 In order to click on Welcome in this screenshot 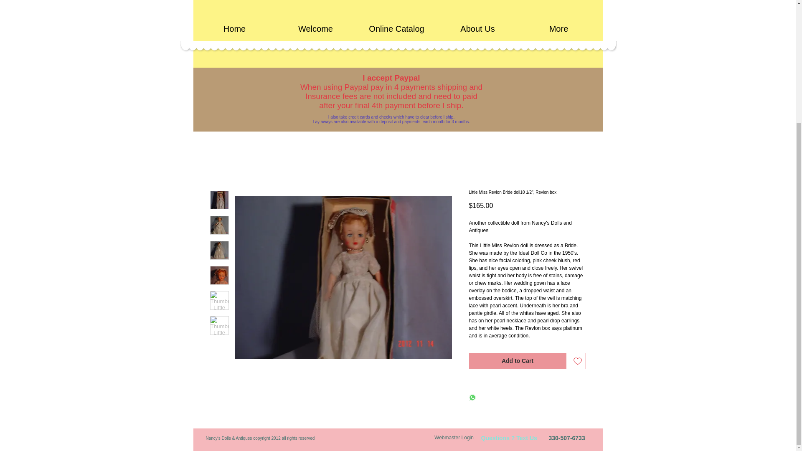, I will do `click(315, 29)`.